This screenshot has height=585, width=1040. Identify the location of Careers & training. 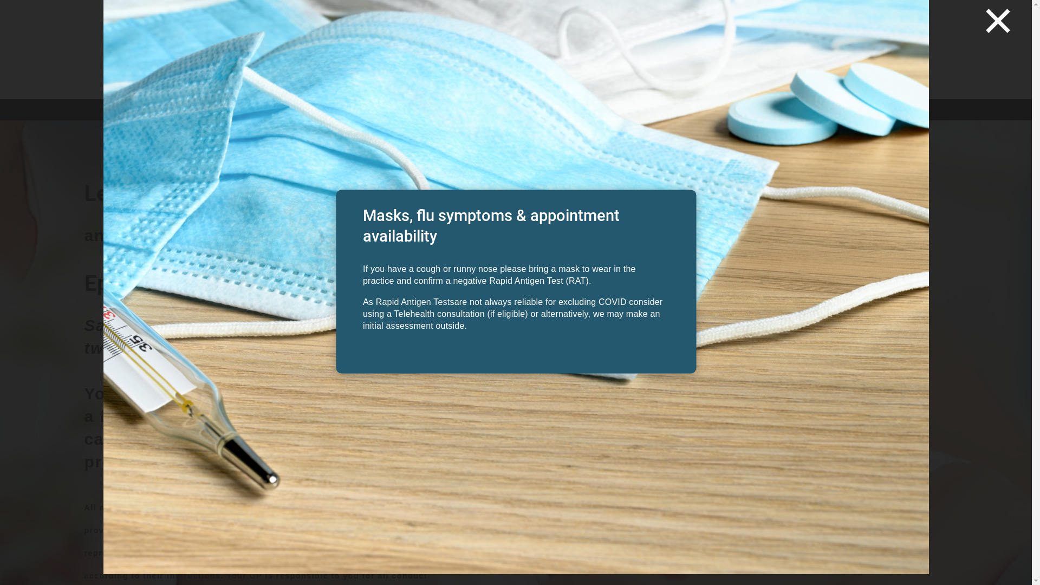
(421, 112).